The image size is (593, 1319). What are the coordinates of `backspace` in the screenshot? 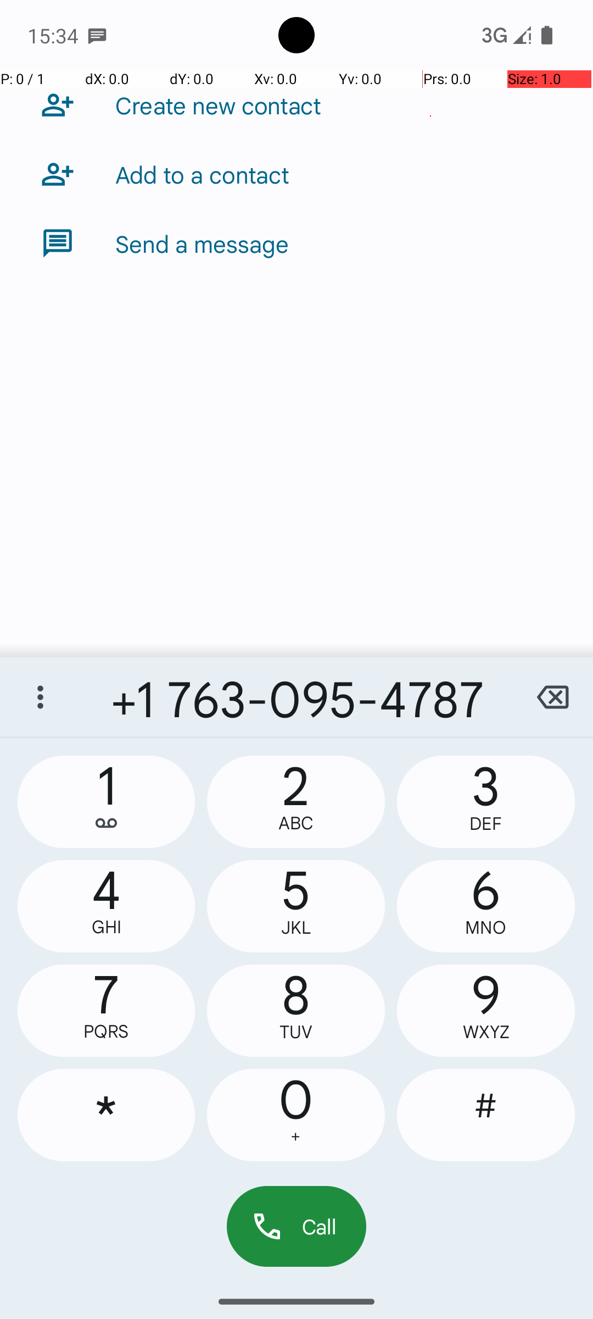 It's located at (552, 697).